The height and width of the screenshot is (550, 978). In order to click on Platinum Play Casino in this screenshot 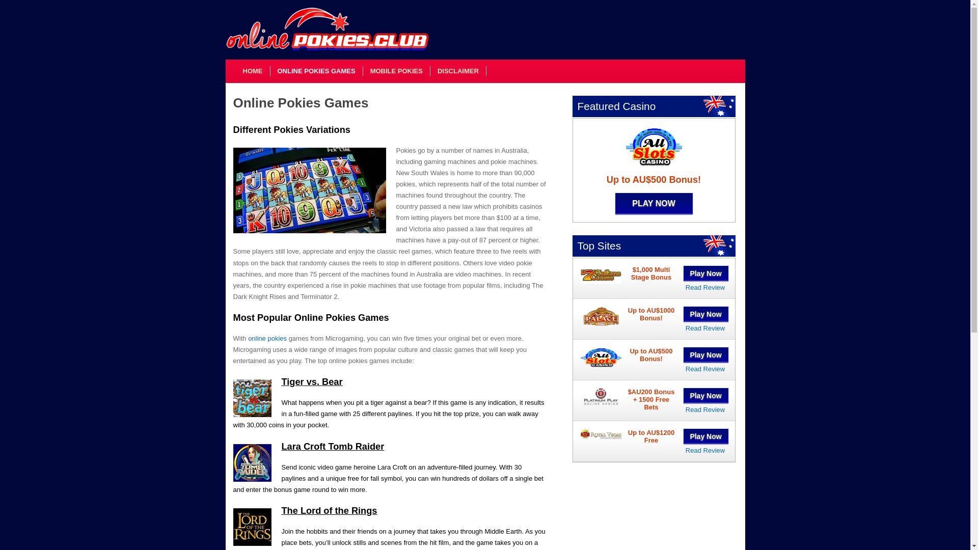, I will do `click(705, 409)`.